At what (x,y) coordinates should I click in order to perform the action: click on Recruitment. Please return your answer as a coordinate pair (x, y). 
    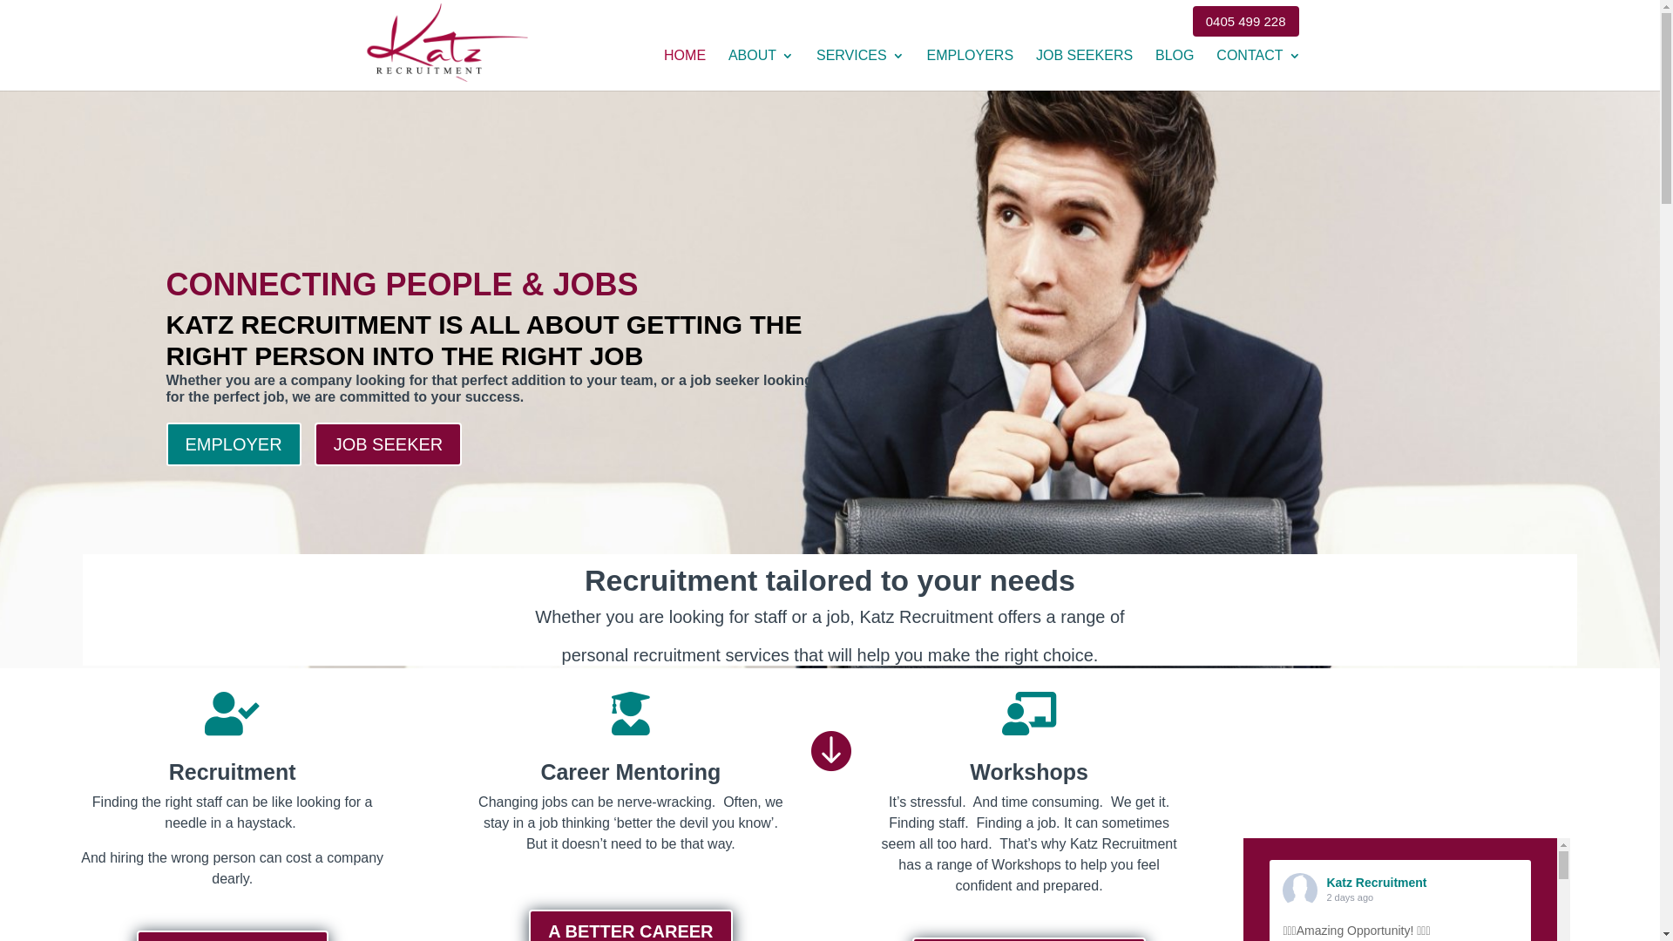
    Looking at the image, I should click on (233, 772).